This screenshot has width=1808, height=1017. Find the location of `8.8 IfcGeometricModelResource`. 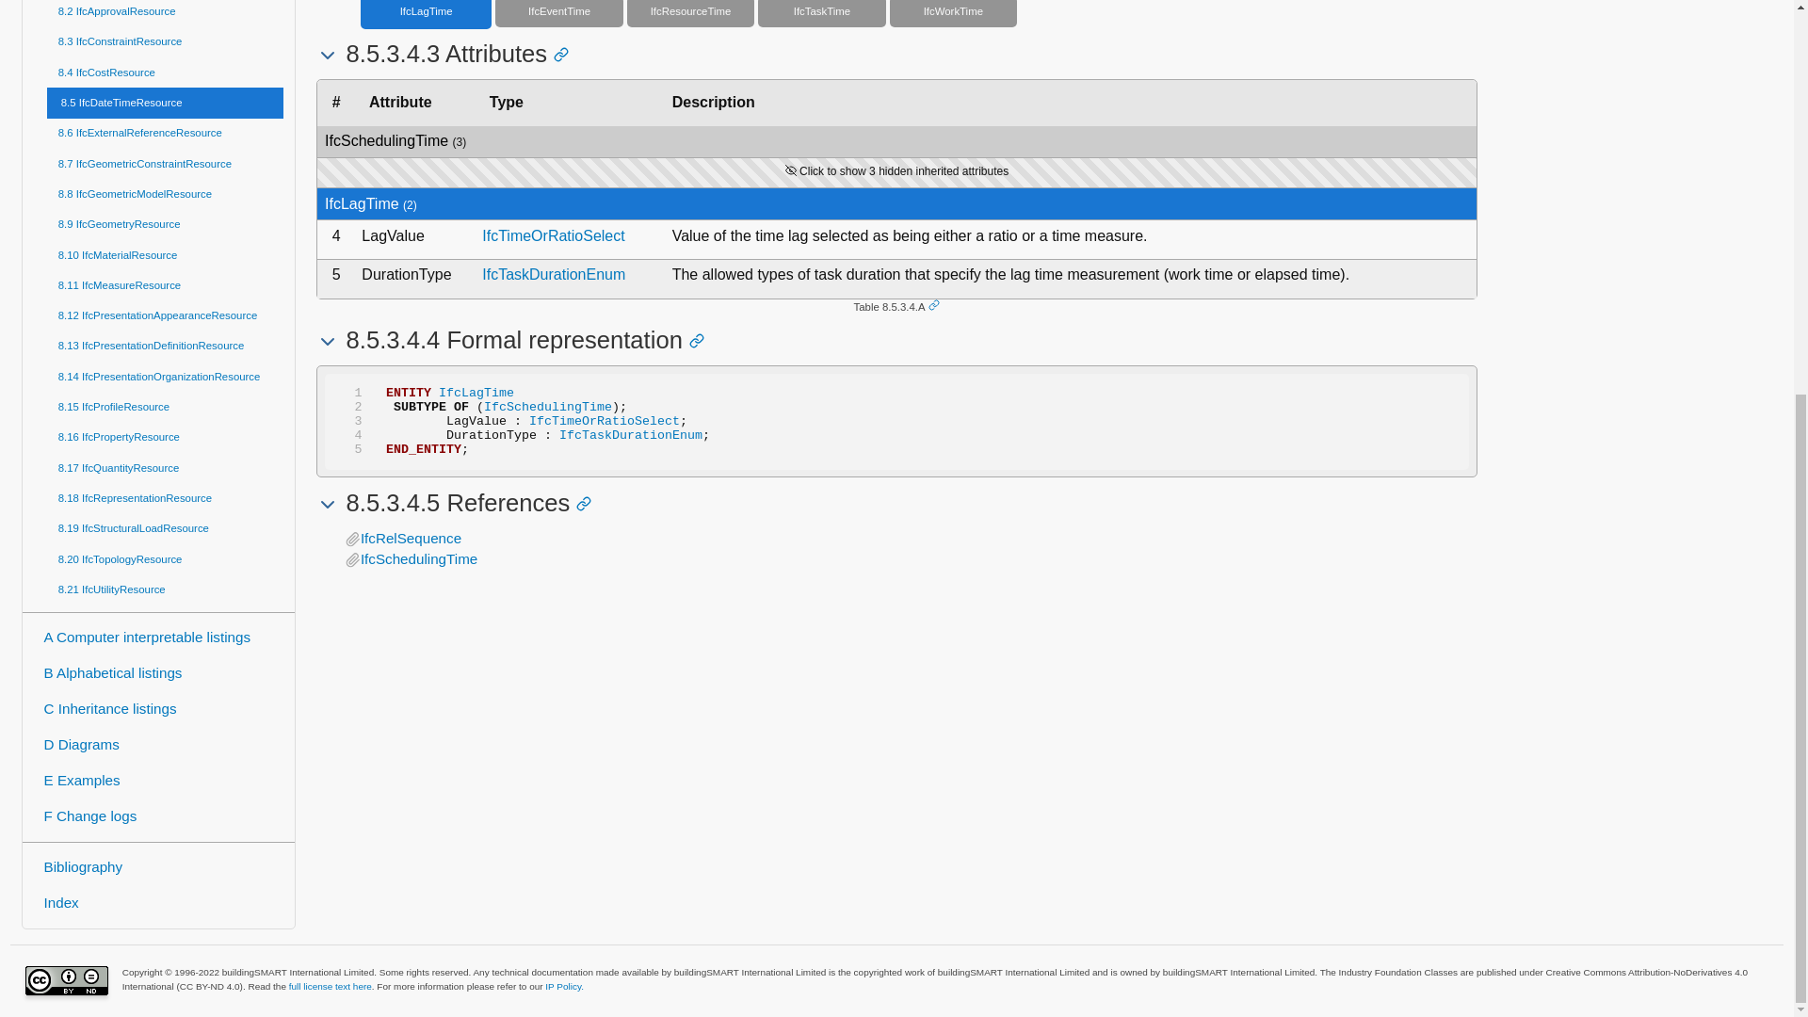

8.8 IfcGeometricModelResource is located at coordinates (165, 194).